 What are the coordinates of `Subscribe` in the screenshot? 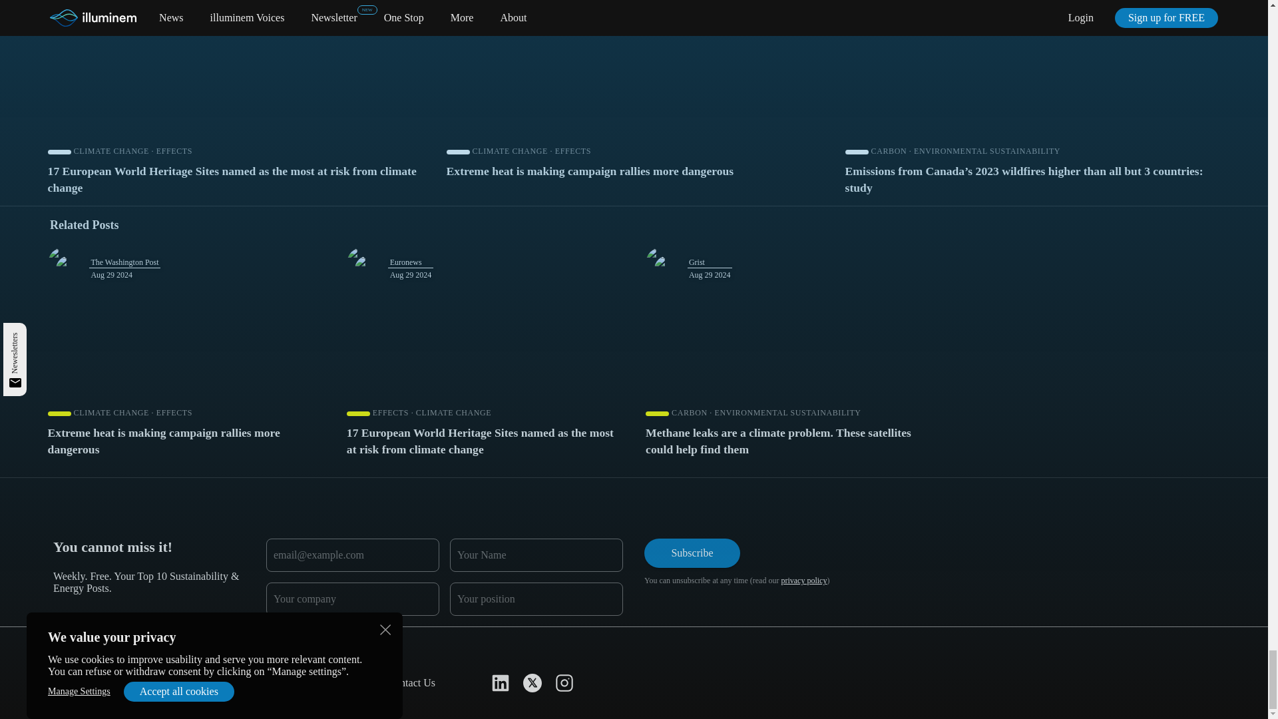 It's located at (692, 553).